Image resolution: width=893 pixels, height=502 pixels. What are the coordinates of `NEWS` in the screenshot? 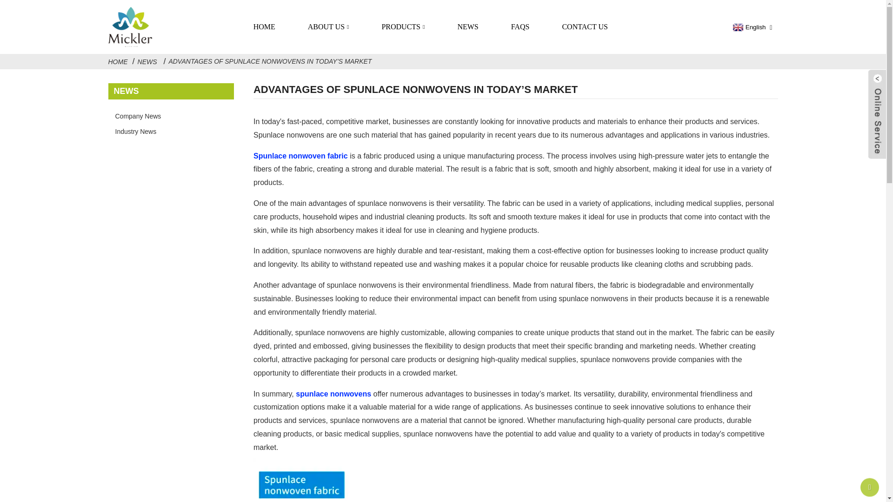 It's located at (467, 27).